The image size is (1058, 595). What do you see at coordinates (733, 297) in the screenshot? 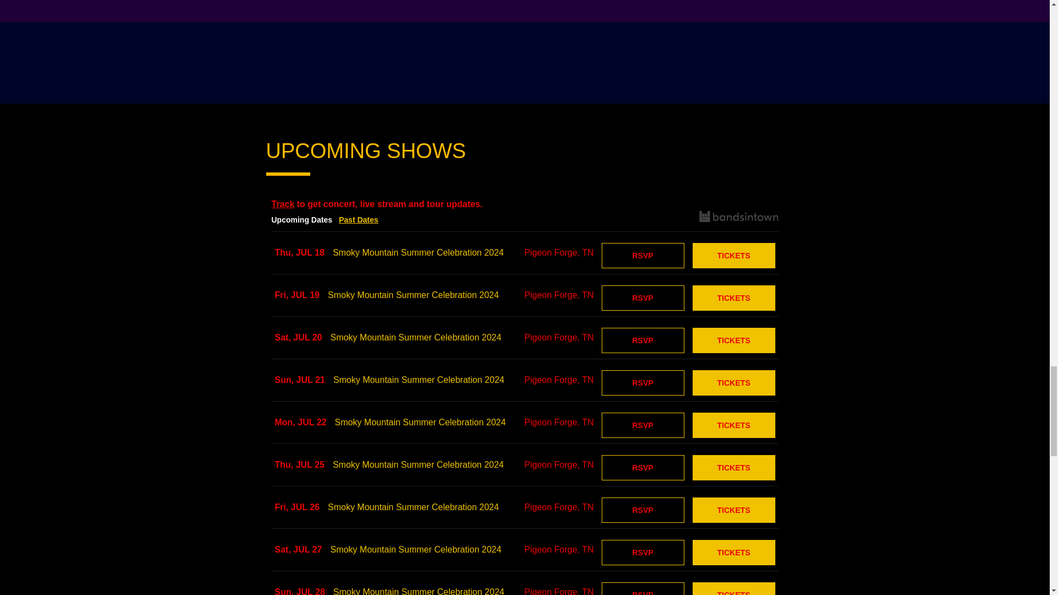
I see `TICKETS` at bounding box center [733, 297].